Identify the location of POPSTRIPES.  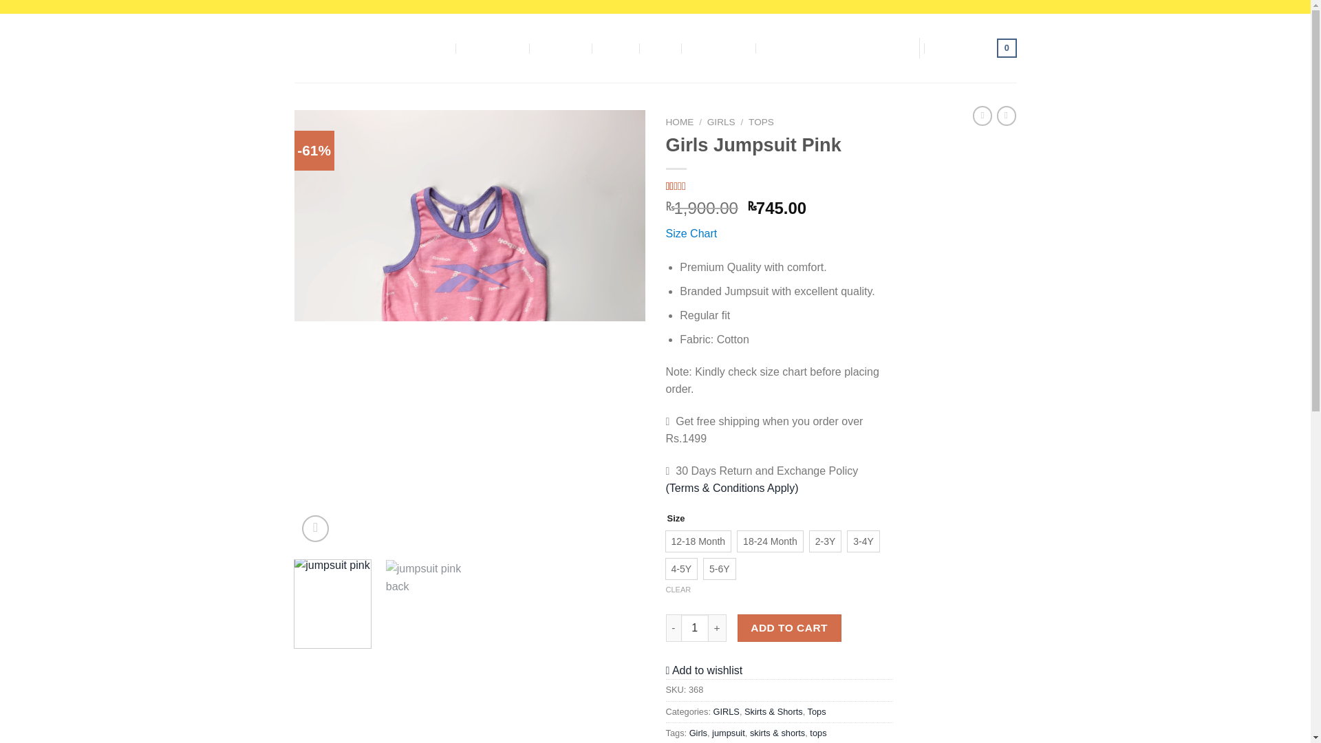
(493, 47).